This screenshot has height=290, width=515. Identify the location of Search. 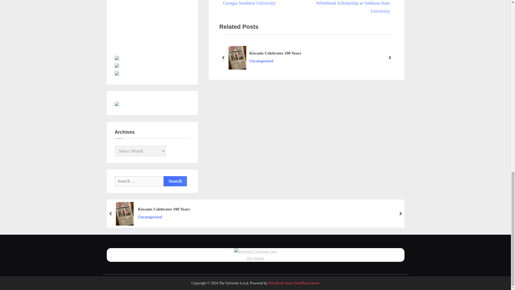
(175, 181).